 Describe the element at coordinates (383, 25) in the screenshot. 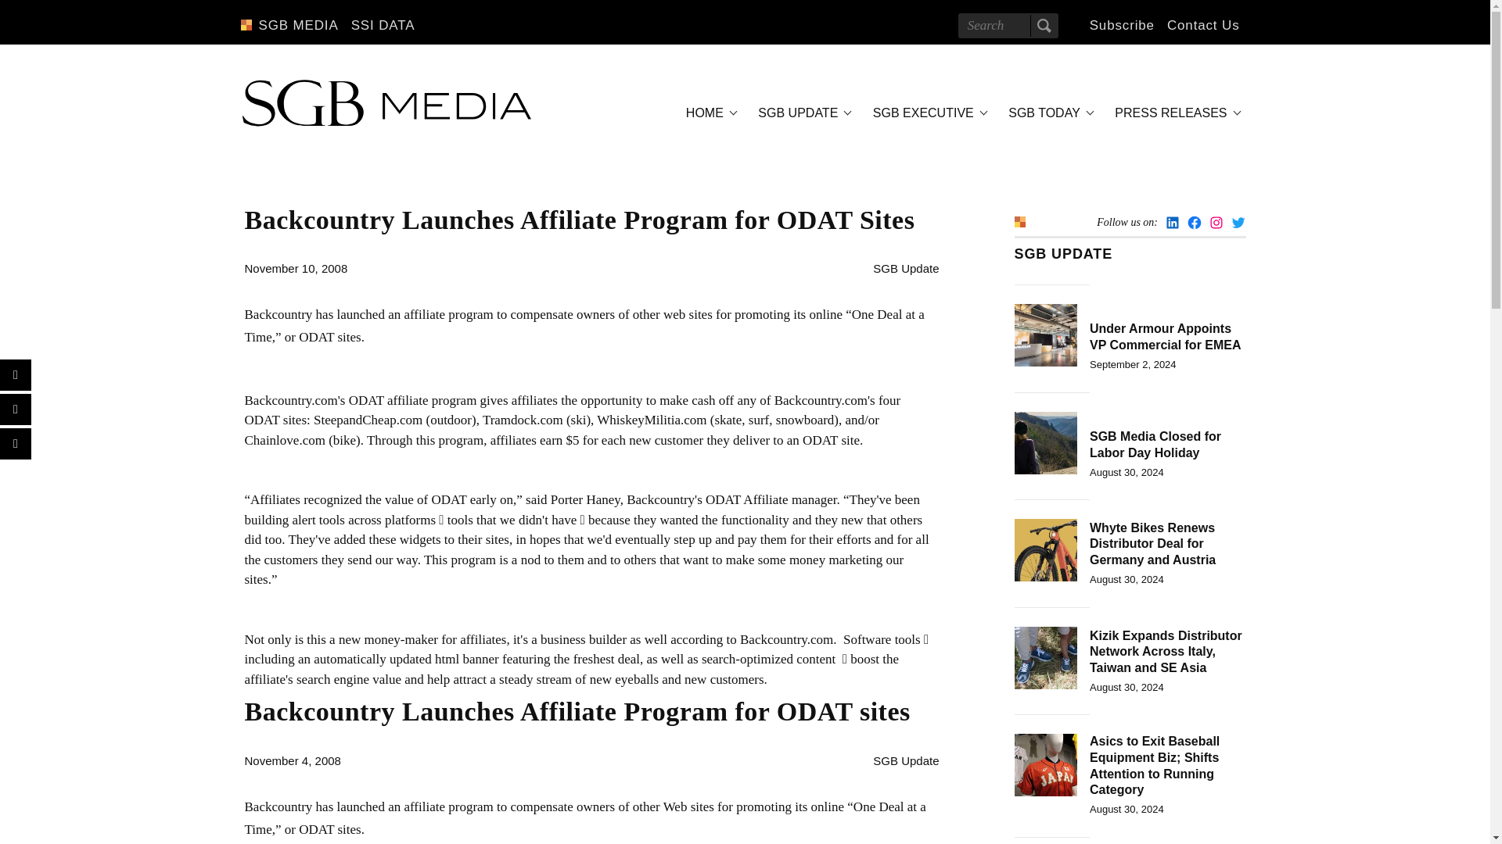

I see `SSI DATA` at that location.